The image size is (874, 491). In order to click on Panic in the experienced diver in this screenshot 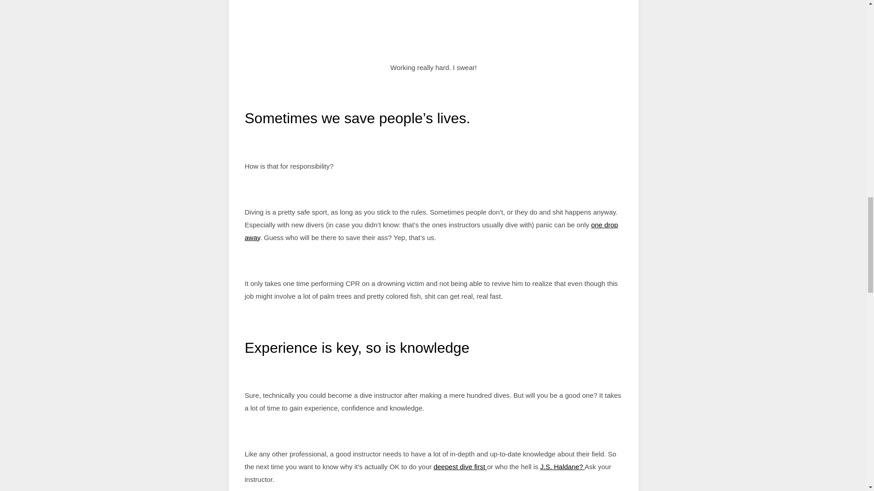, I will do `click(431, 231)`.